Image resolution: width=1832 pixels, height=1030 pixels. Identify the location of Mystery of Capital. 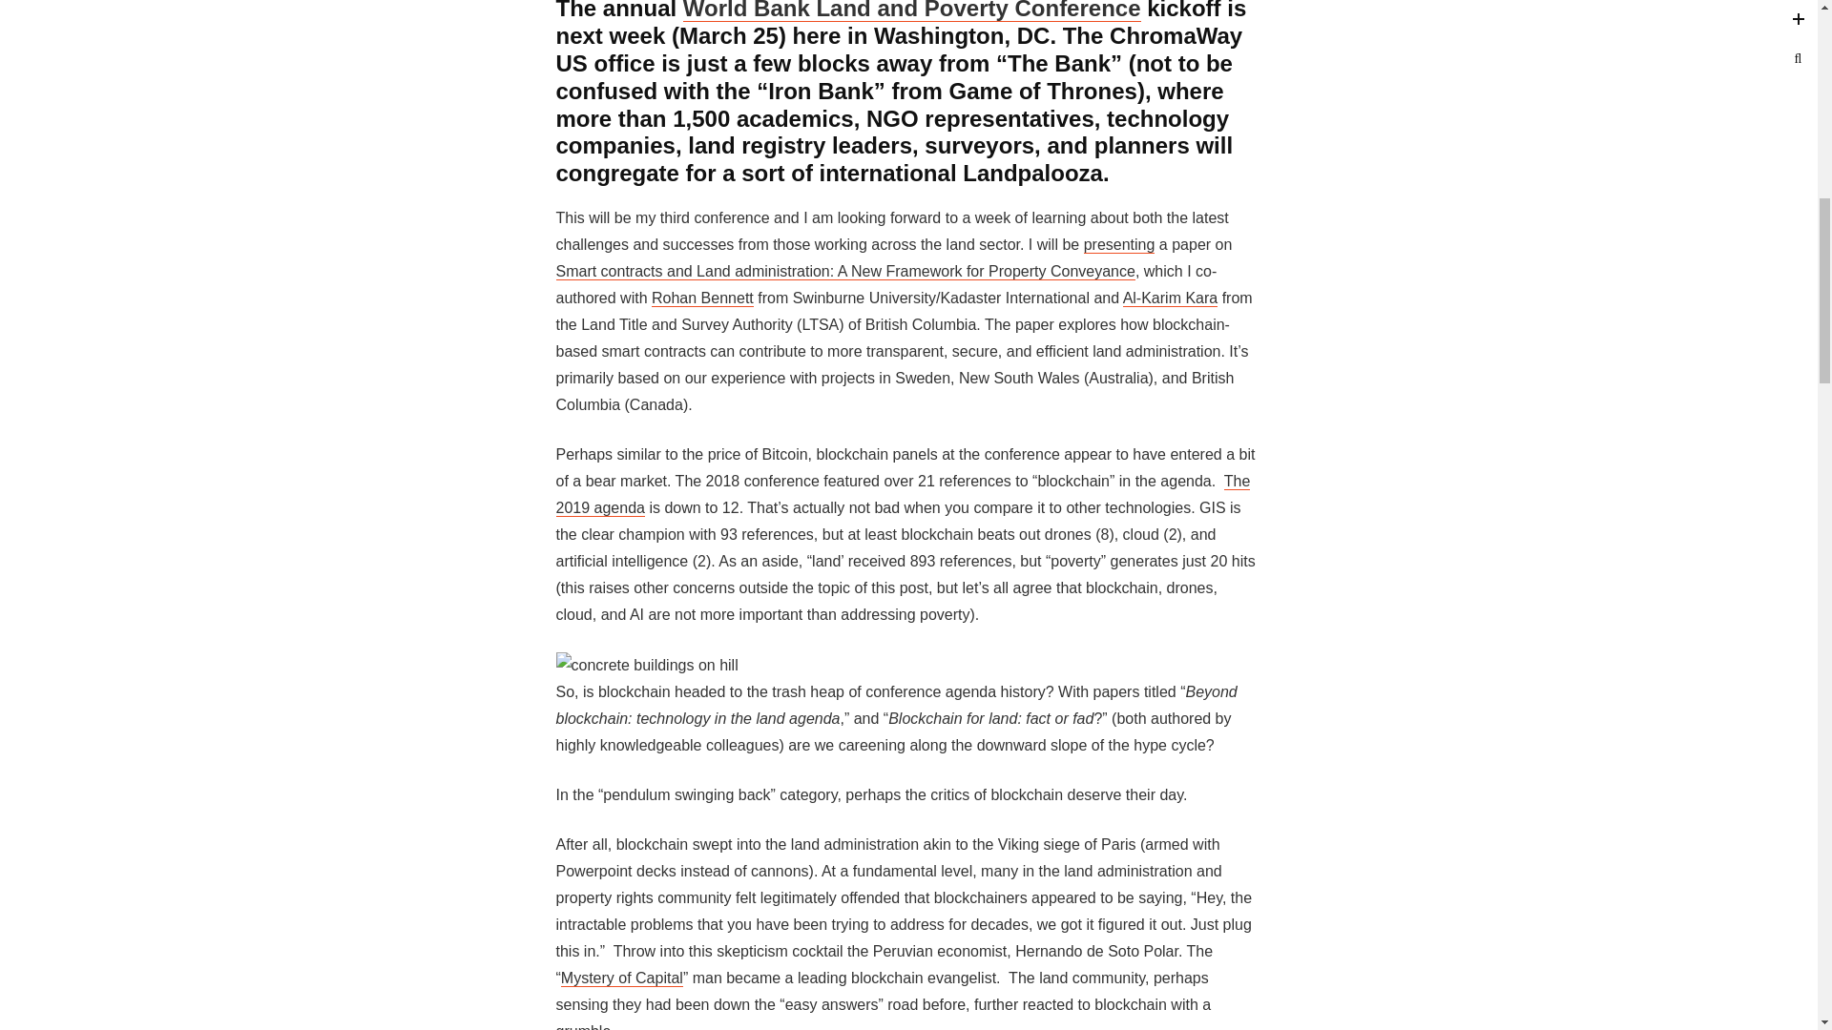
(622, 978).